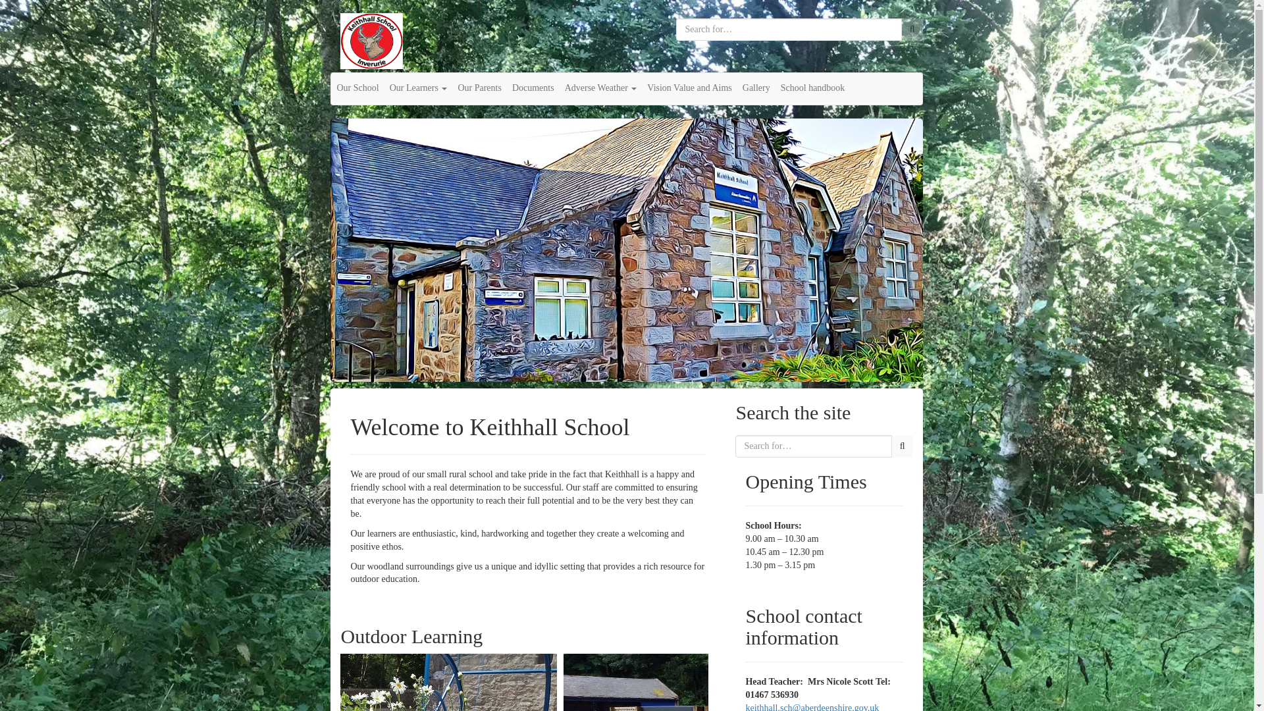  Describe the element at coordinates (479, 88) in the screenshot. I see `Our Parents` at that location.